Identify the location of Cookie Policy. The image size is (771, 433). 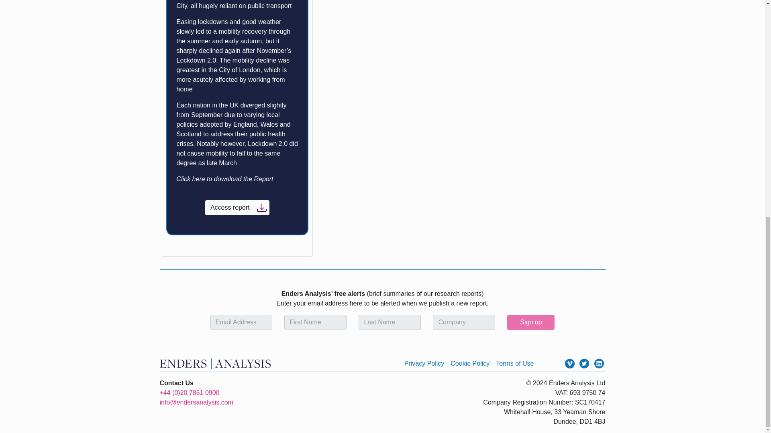
(470, 363).